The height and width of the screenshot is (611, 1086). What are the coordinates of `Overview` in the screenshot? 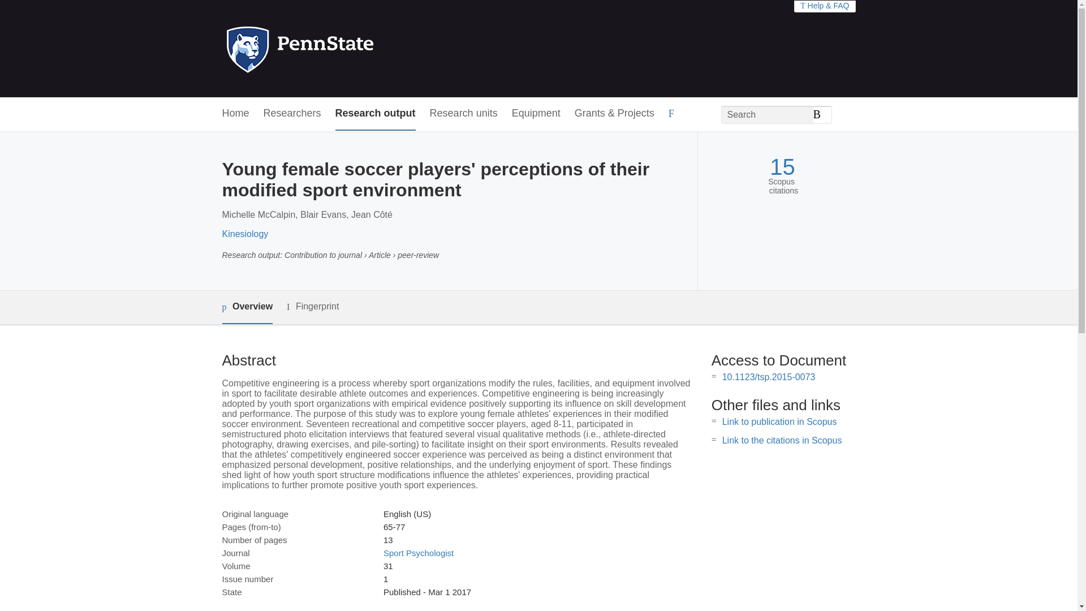 It's located at (247, 308).